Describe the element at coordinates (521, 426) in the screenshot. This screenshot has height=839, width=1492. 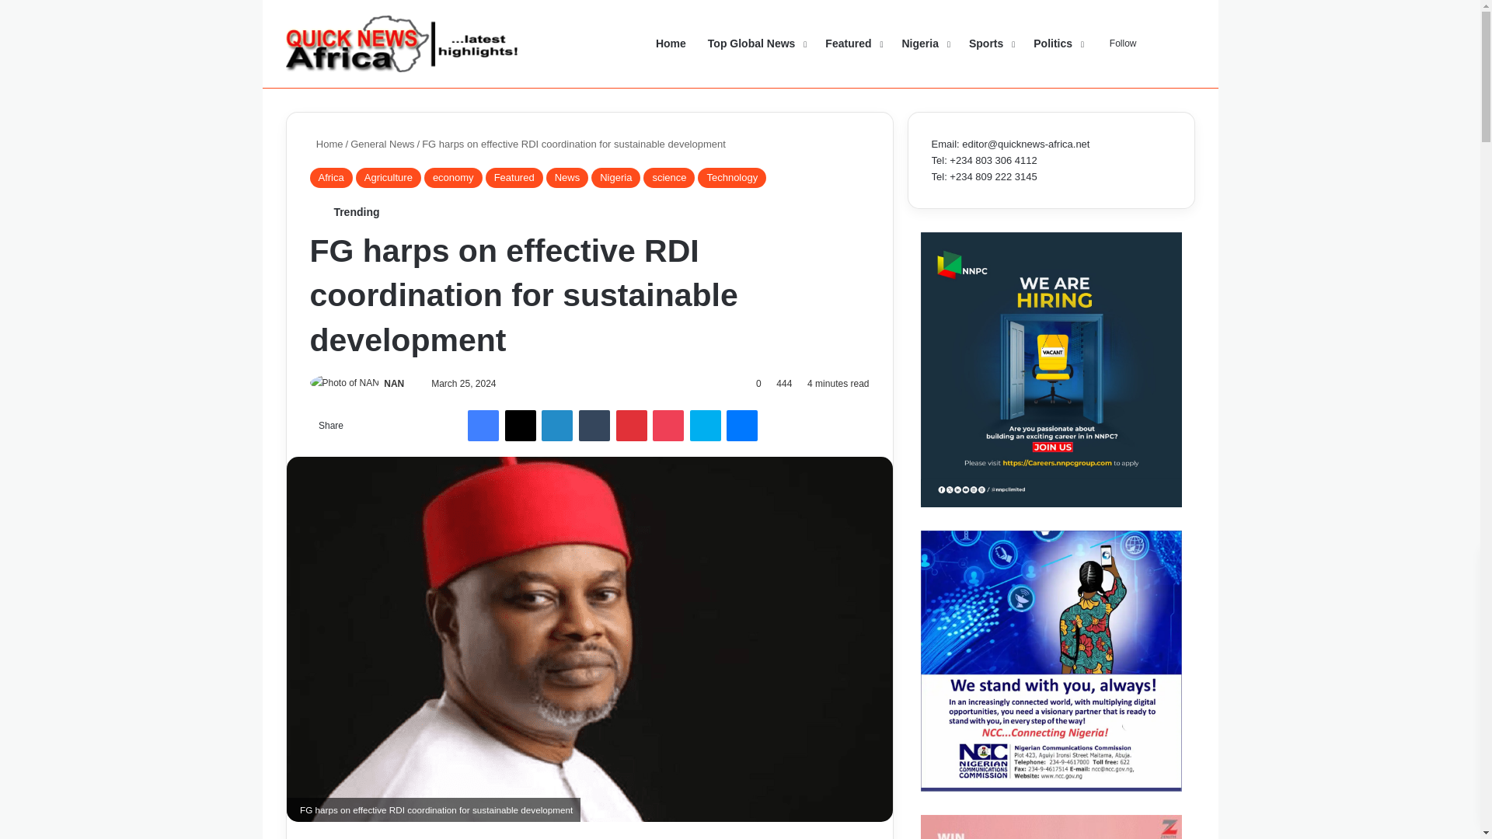
I see `X` at that location.